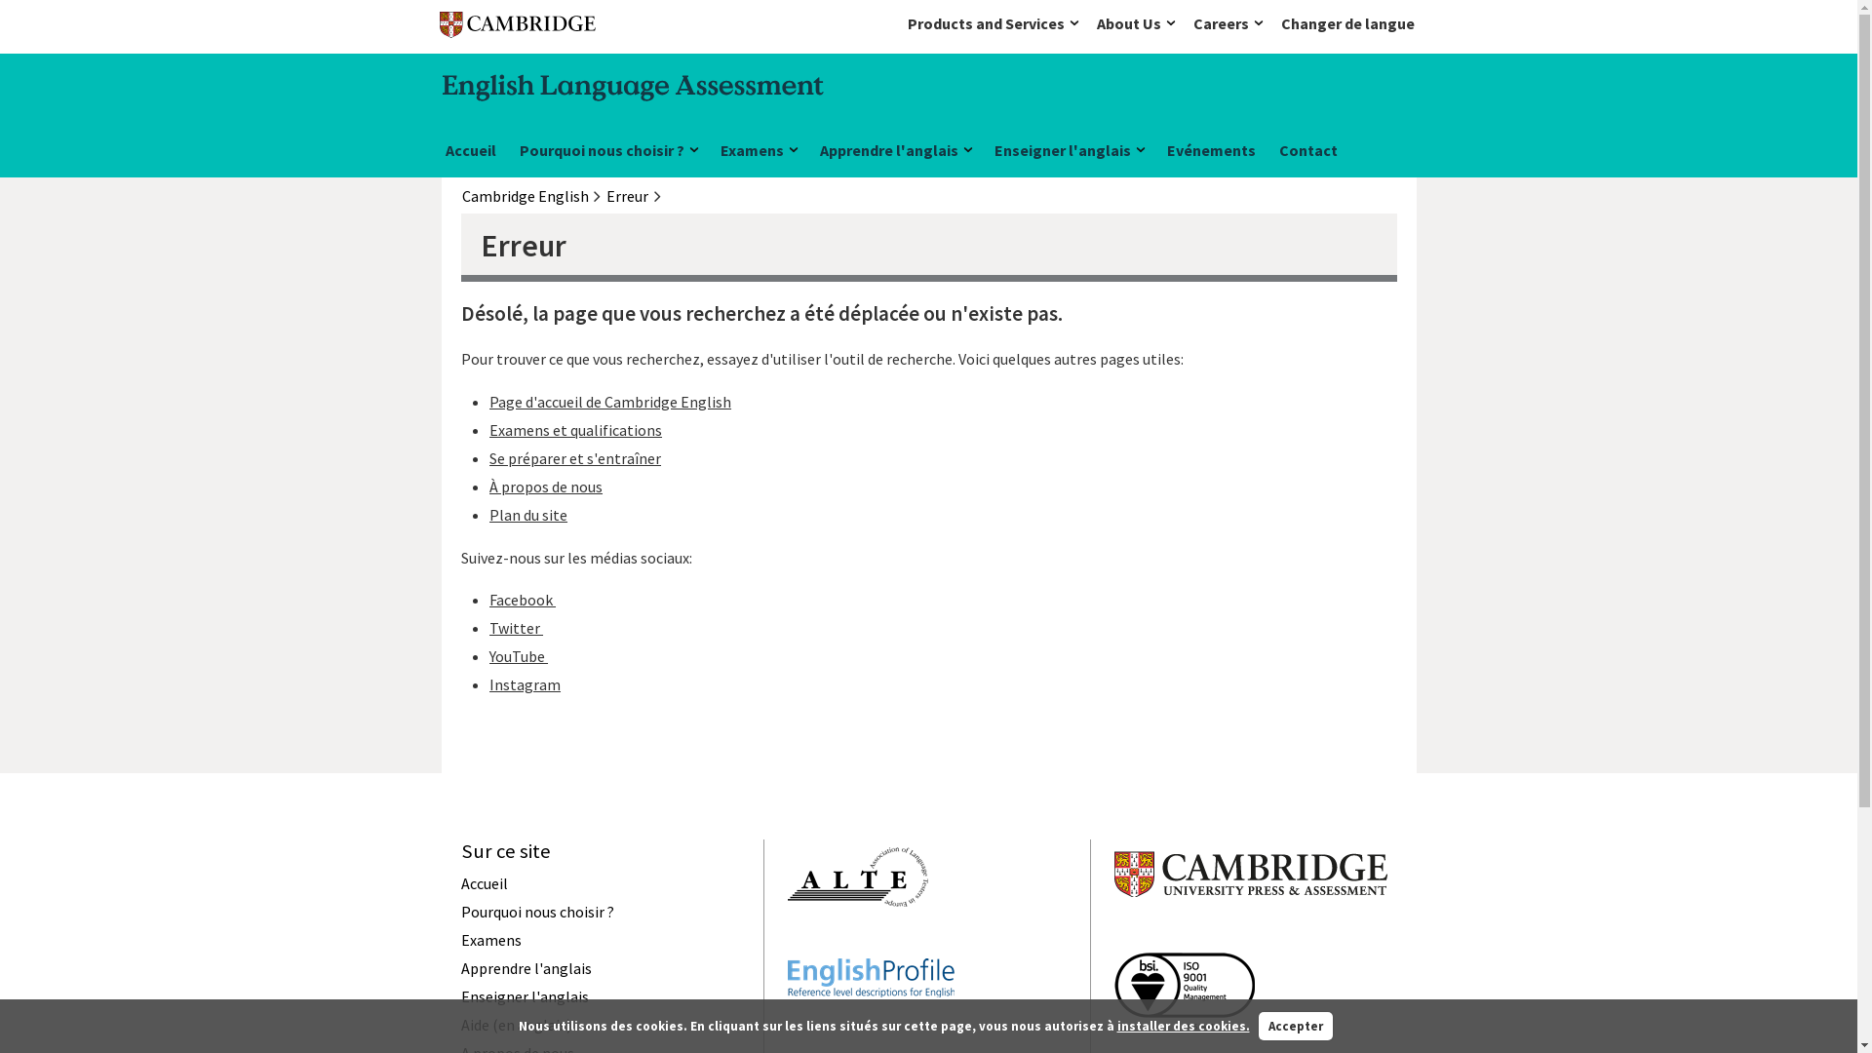 This screenshot has width=1872, height=1053. I want to click on Page d'accueil de Cambridge English, so click(610, 402).